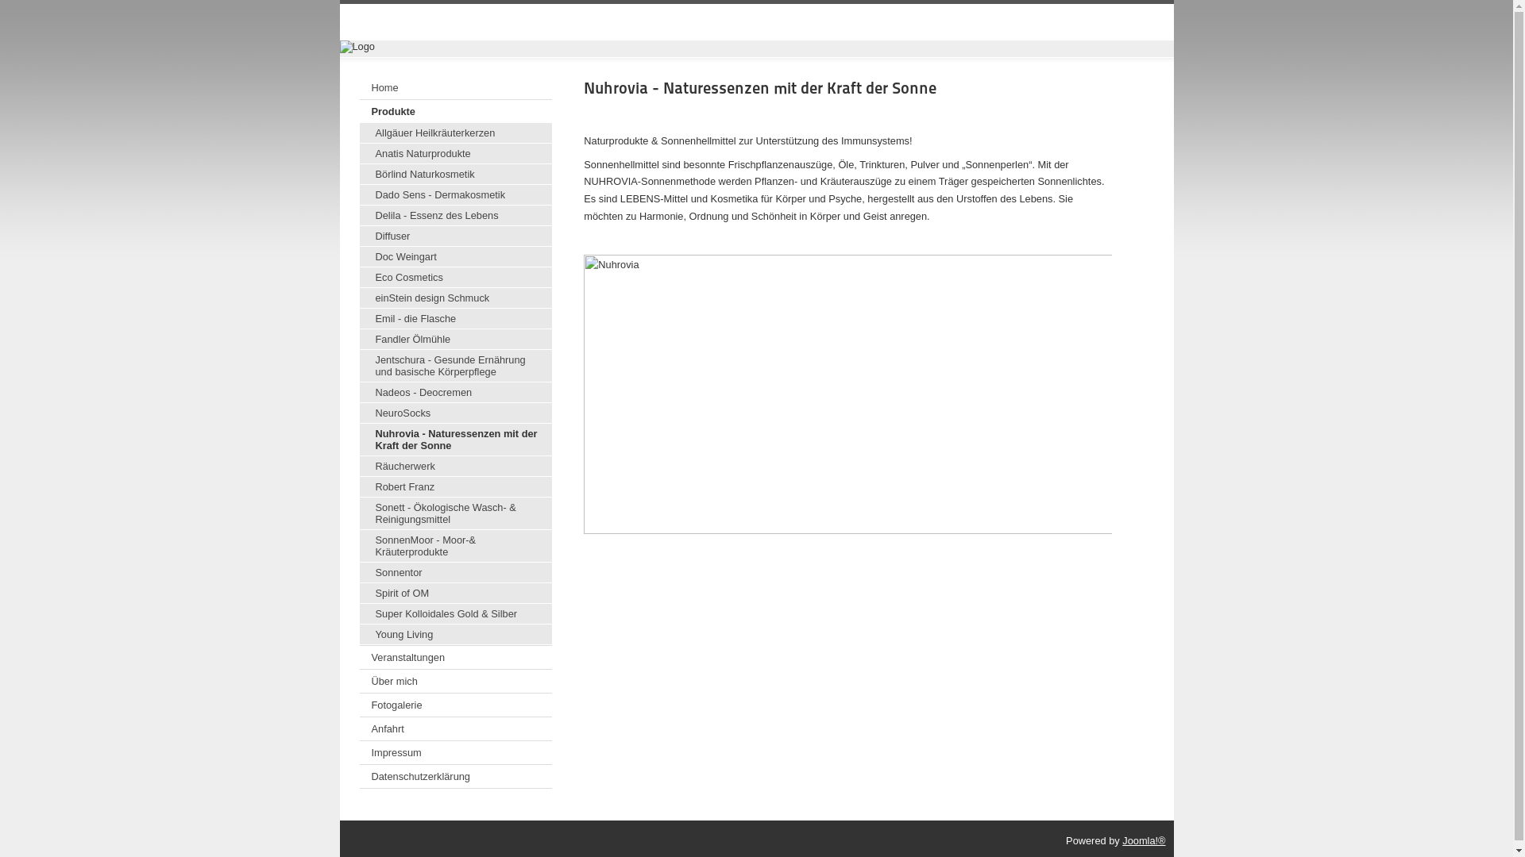  What do you see at coordinates (456, 257) in the screenshot?
I see `Doc Weingart` at bounding box center [456, 257].